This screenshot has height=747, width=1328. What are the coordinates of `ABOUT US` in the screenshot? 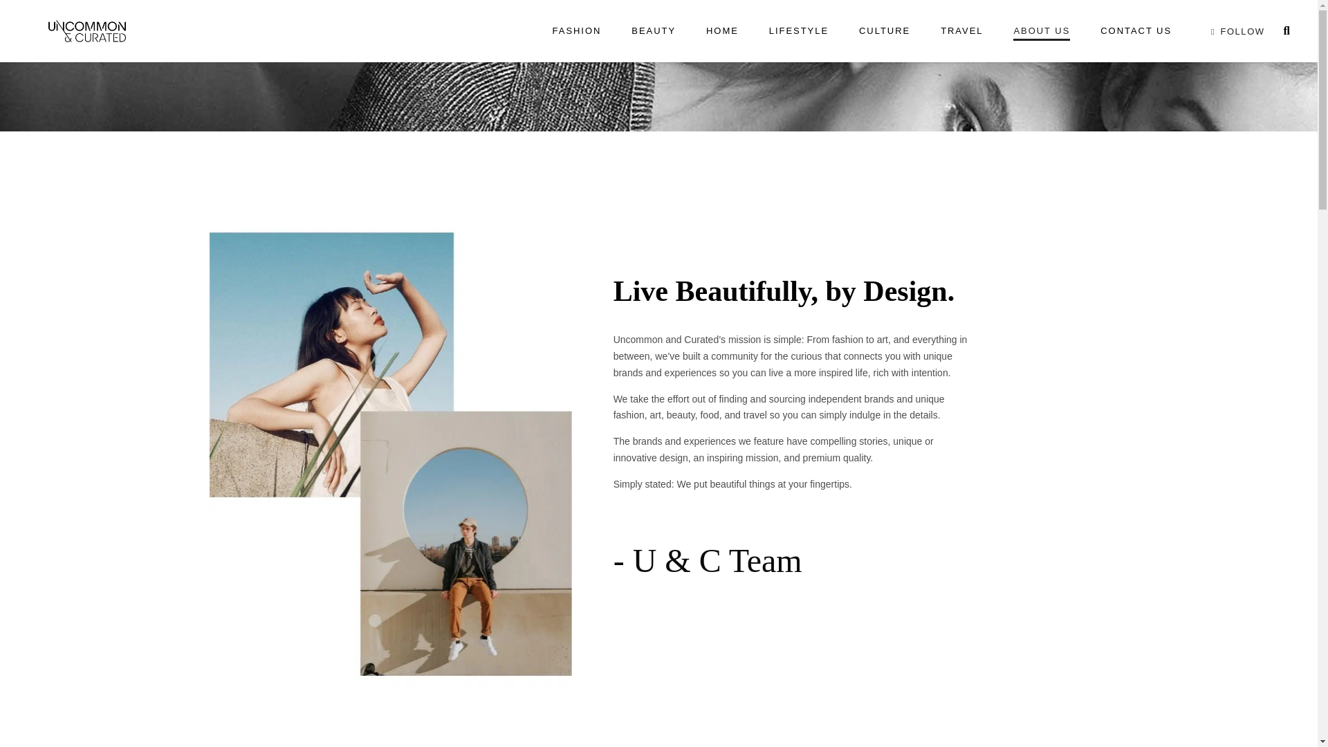 It's located at (1042, 30).